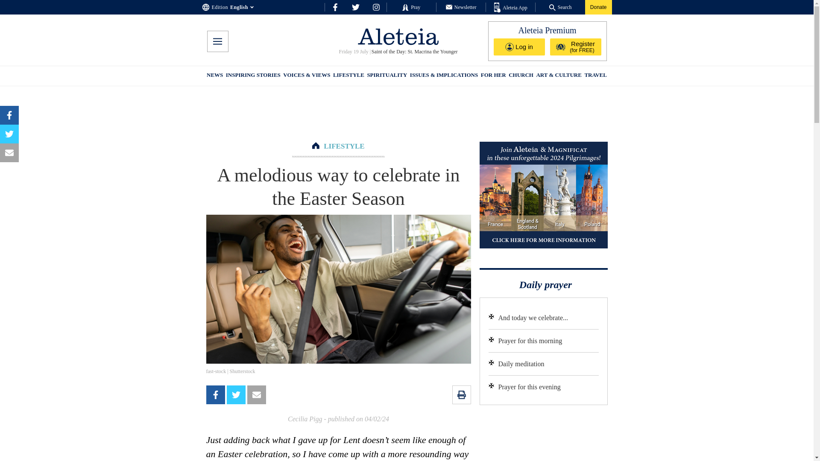 The height and width of the screenshot is (461, 820). I want to click on Cecilia Pigg, so click(305, 419).